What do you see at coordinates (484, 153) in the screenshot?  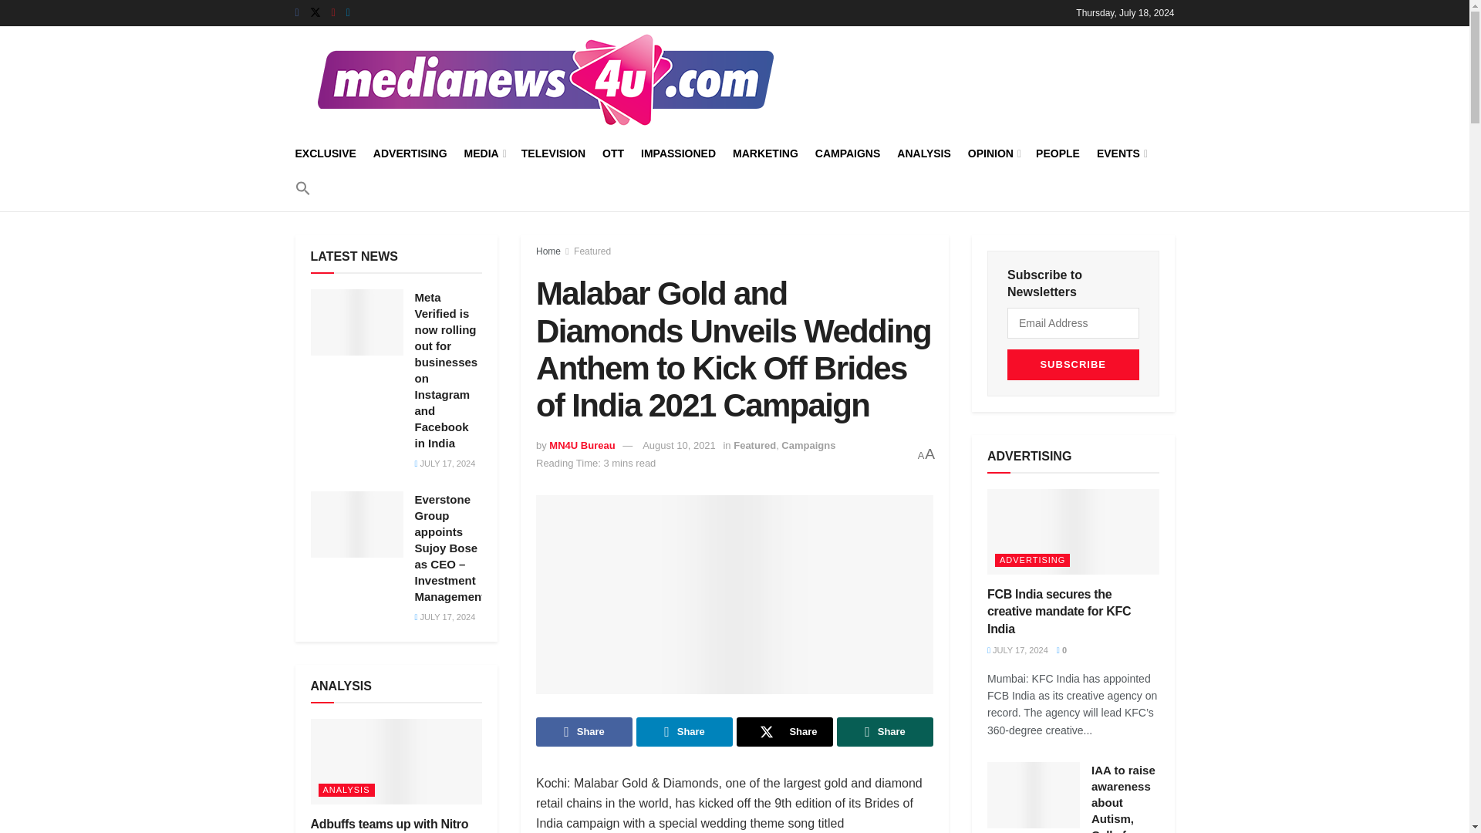 I see `MEDIA` at bounding box center [484, 153].